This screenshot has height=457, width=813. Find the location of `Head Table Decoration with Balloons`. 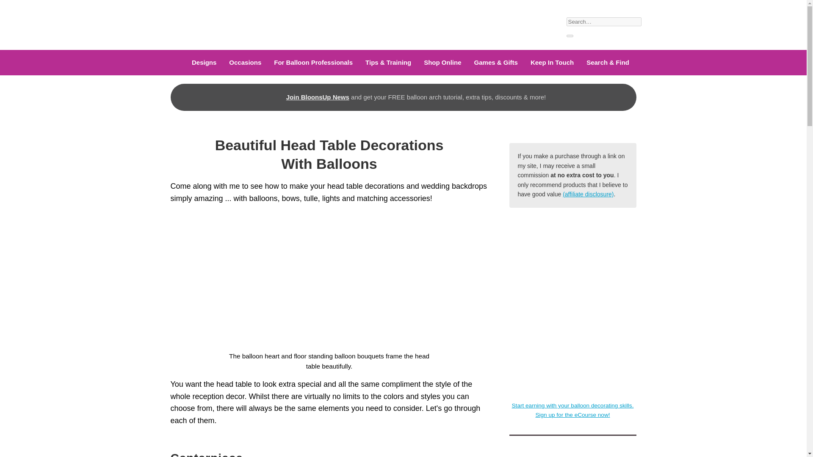

Head Table Decoration with Balloons is located at coordinates (329, 280).